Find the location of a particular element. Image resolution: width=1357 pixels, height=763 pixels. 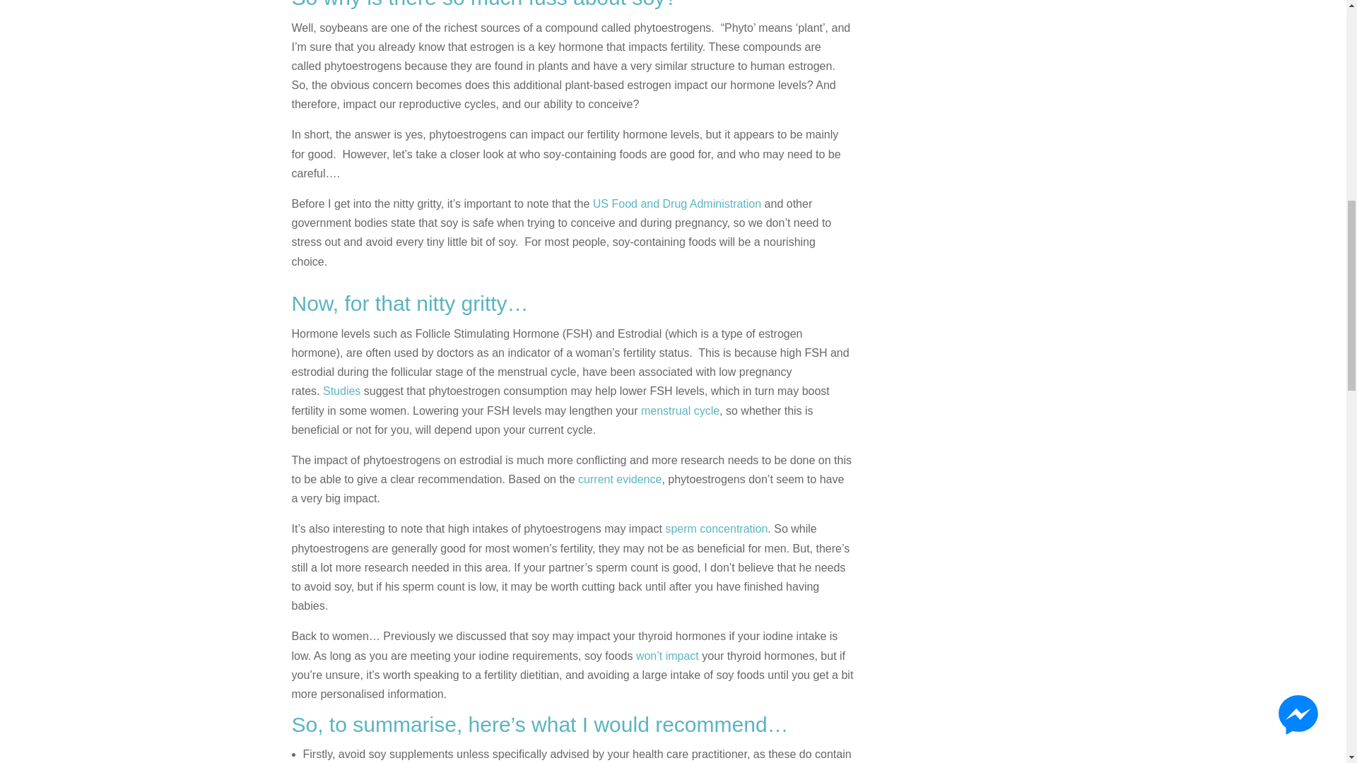

Studies is located at coordinates (341, 391).